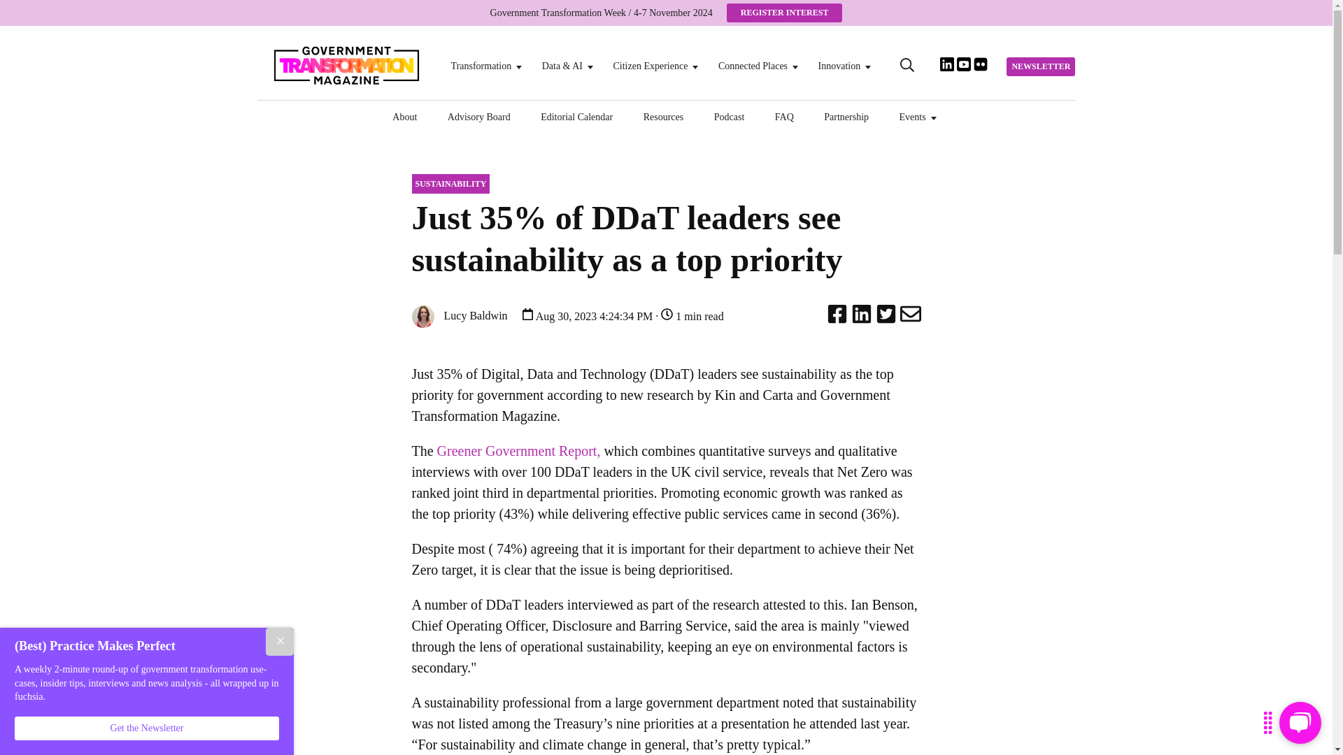  I want to click on NEWSLETTER, so click(1041, 67).